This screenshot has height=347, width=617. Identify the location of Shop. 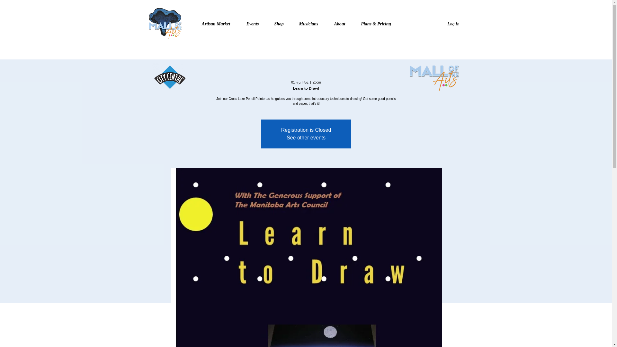
(279, 24).